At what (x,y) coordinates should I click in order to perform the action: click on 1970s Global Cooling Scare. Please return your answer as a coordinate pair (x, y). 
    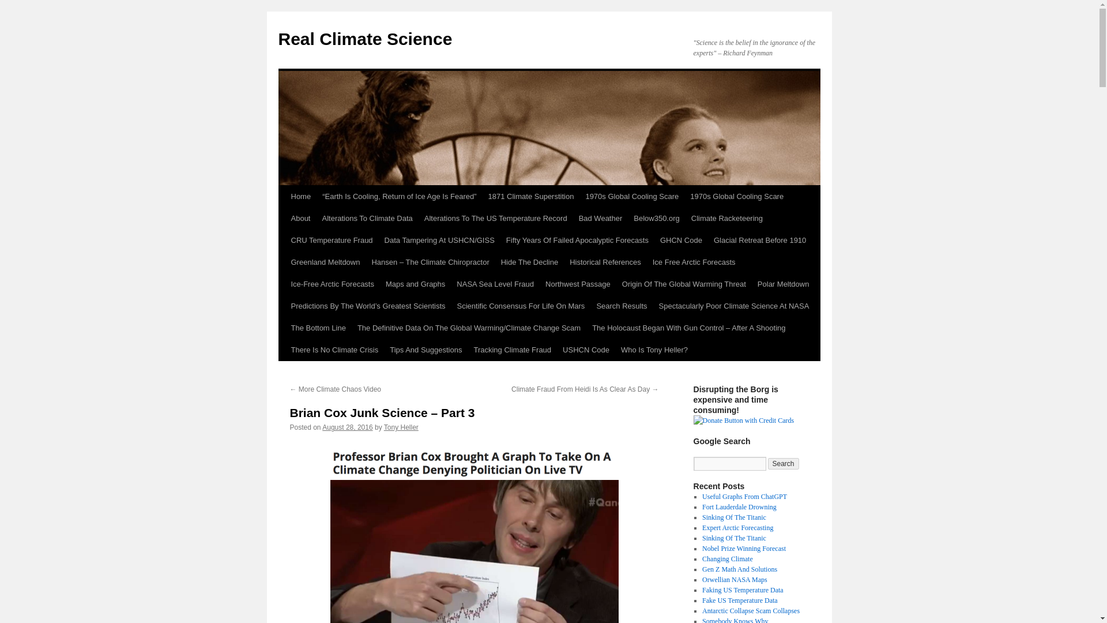
    Looking at the image, I should click on (736, 196).